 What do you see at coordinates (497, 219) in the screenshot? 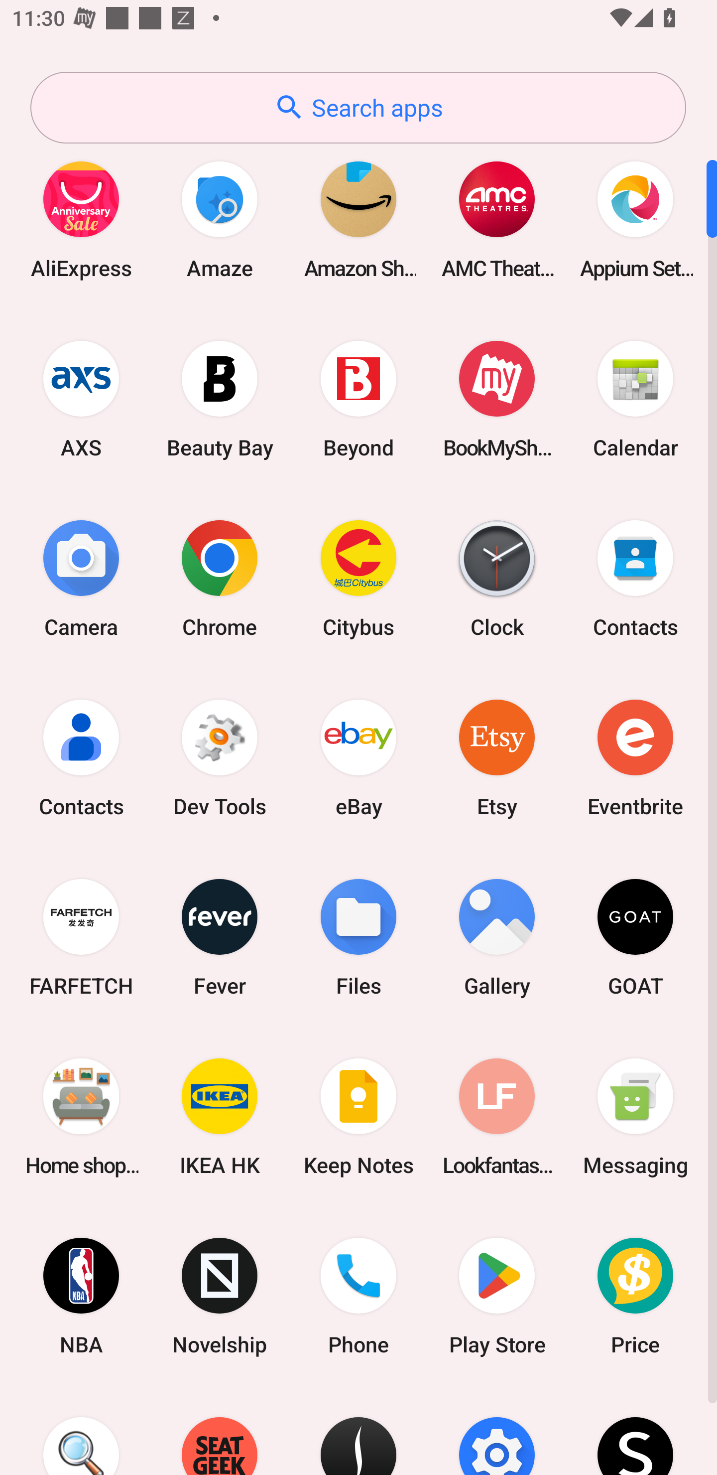
I see `AMC Theatres` at bounding box center [497, 219].